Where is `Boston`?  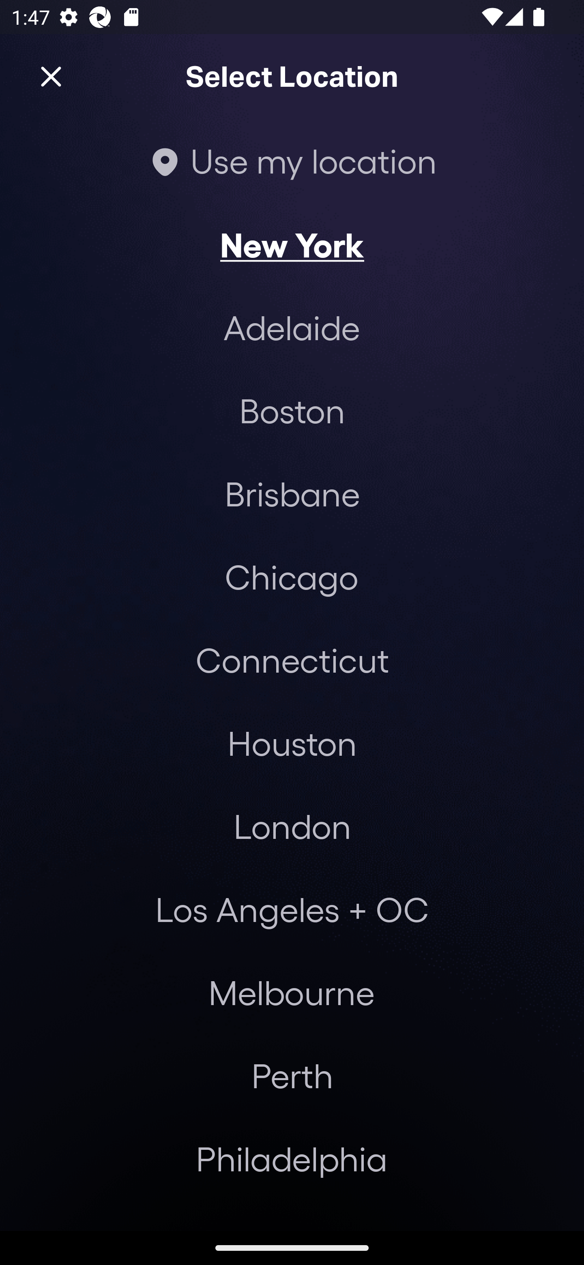
Boston is located at coordinates (292, 410).